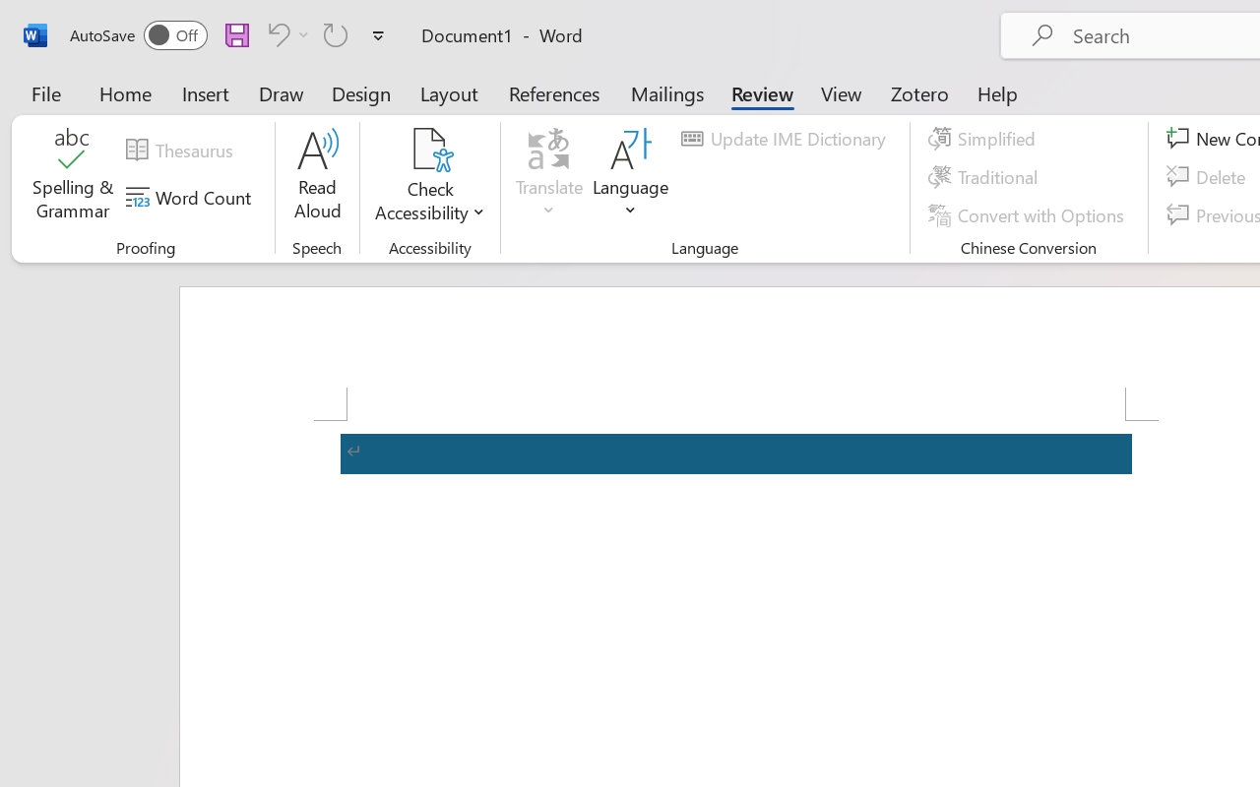 This screenshot has height=787, width=1260. What do you see at coordinates (73, 177) in the screenshot?
I see `Spelling & Grammar` at bounding box center [73, 177].